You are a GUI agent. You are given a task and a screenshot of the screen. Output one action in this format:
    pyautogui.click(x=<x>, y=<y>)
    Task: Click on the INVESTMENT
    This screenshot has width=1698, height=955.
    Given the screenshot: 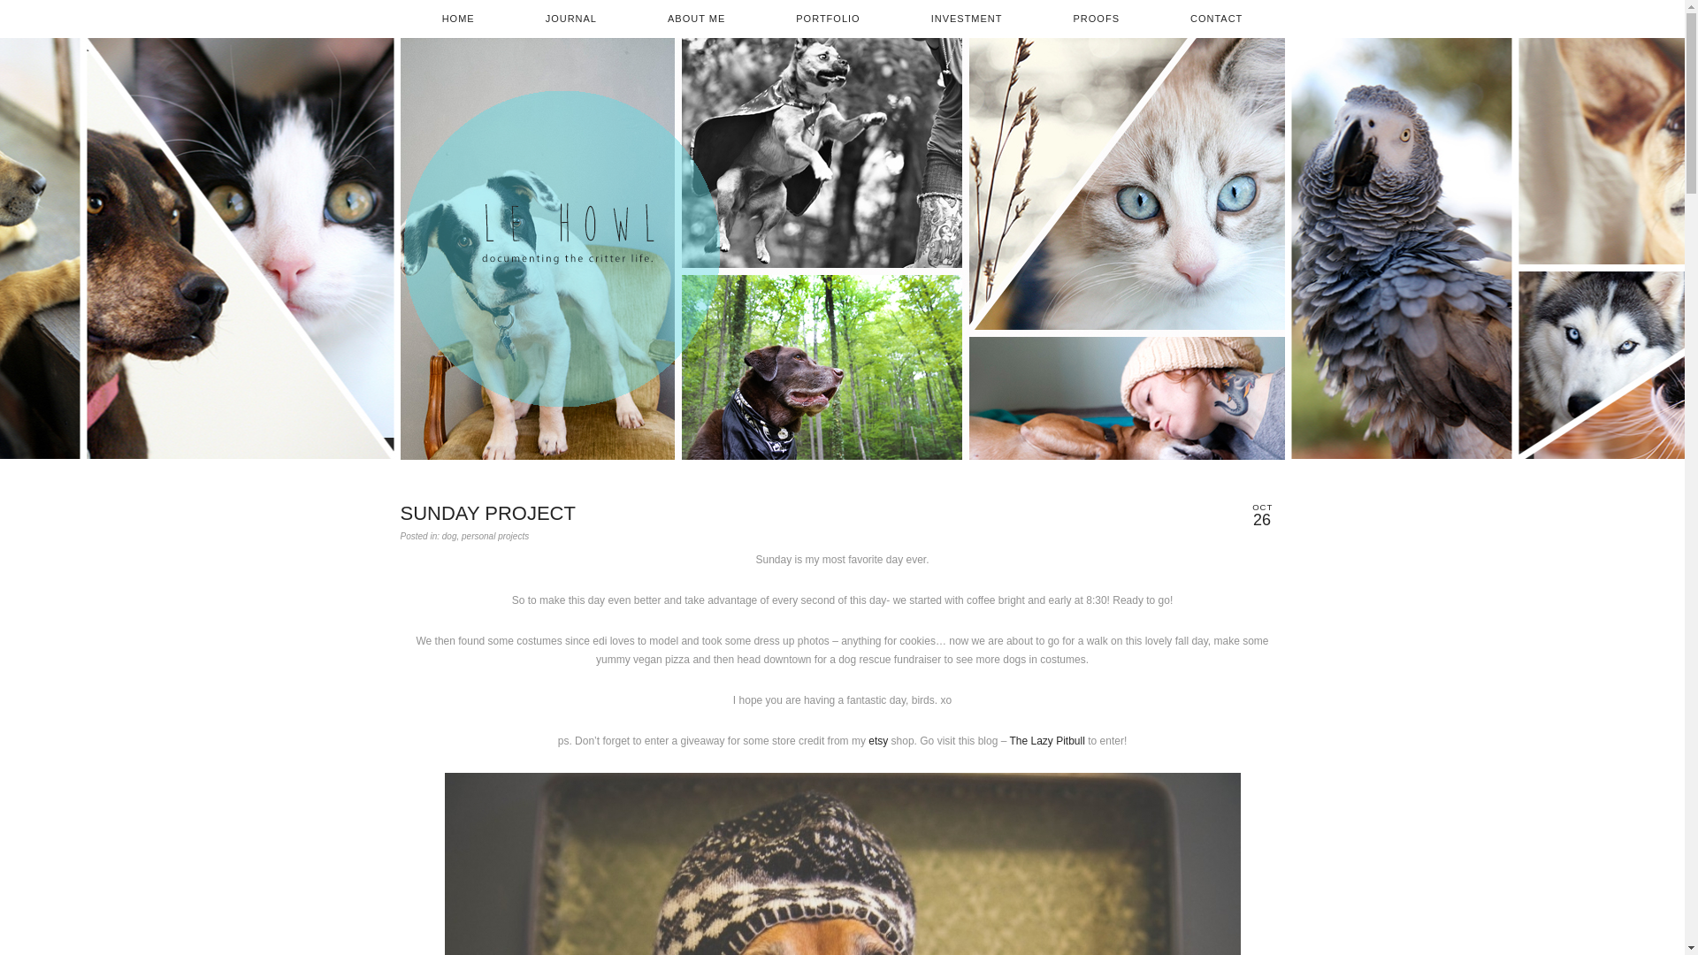 What is the action you would take?
    pyautogui.click(x=967, y=19)
    